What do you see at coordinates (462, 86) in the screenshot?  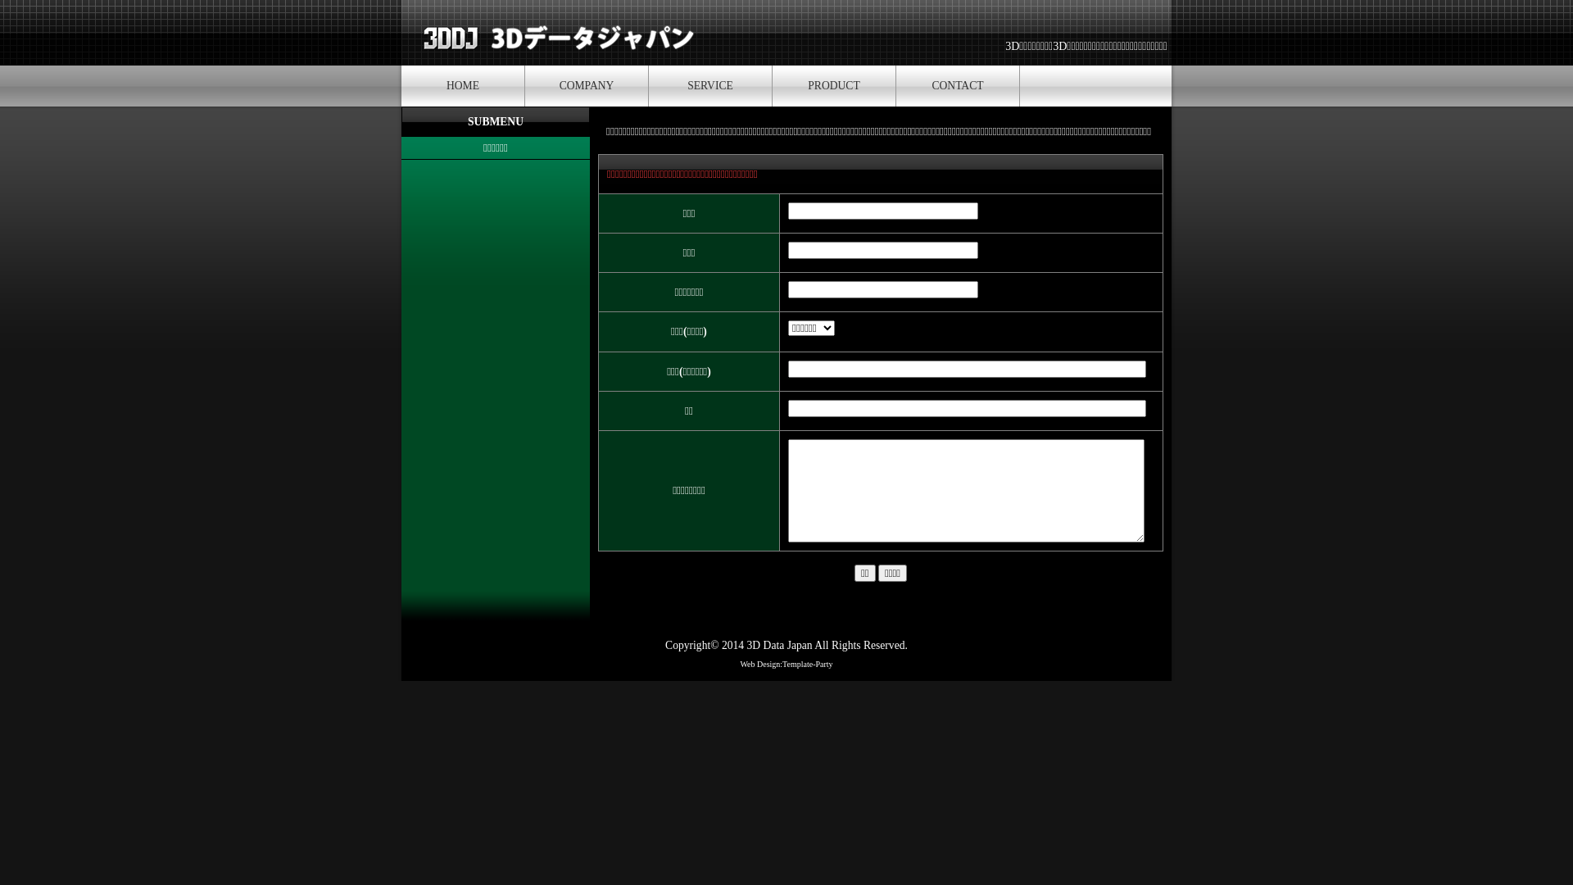 I see `HOME` at bounding box center [462, 86].